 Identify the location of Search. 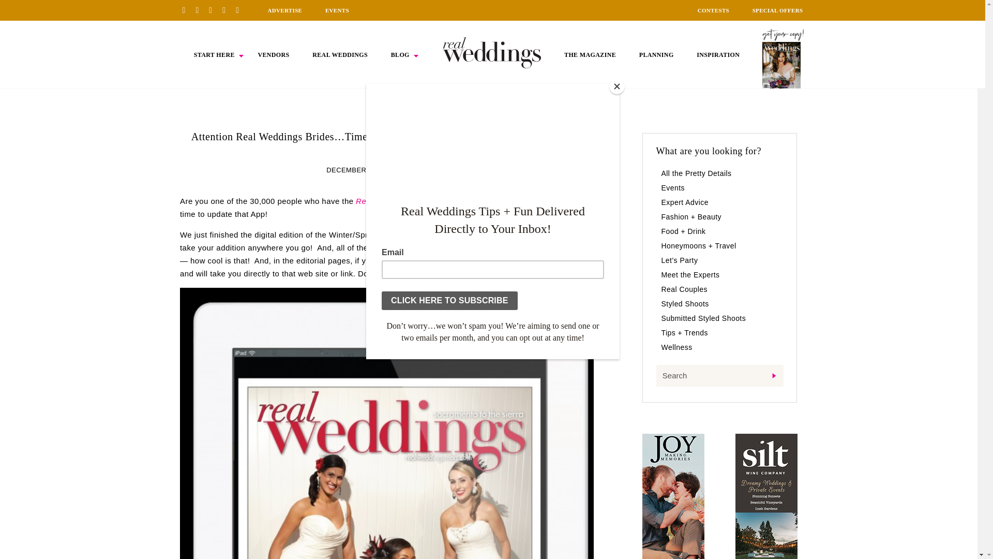
(719, 376).